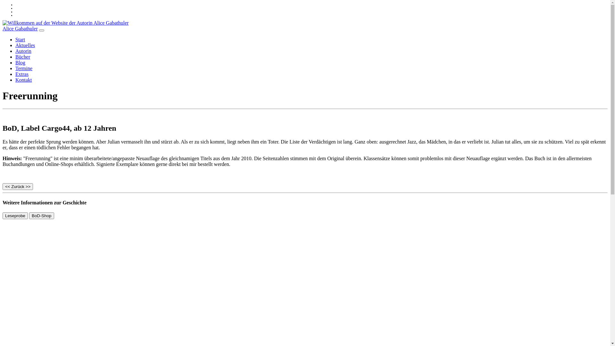 This screenshot has height=346, width=615. Describe the element at coordinates (24, 69) in the screenshot. I see `Termine` at that location.